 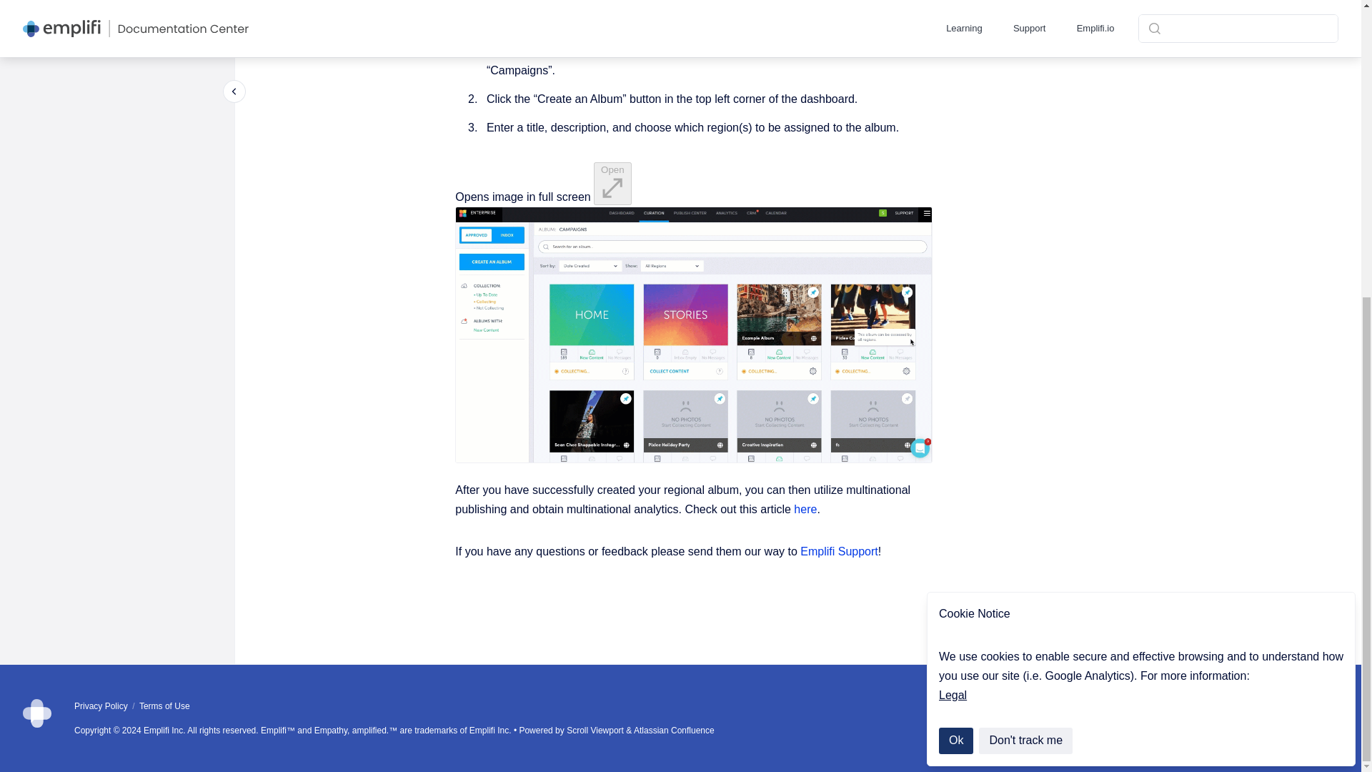 What do you see at coordinates (953, 219) in the screenshot?
I see `Legal` at bounding box center [953, 219].